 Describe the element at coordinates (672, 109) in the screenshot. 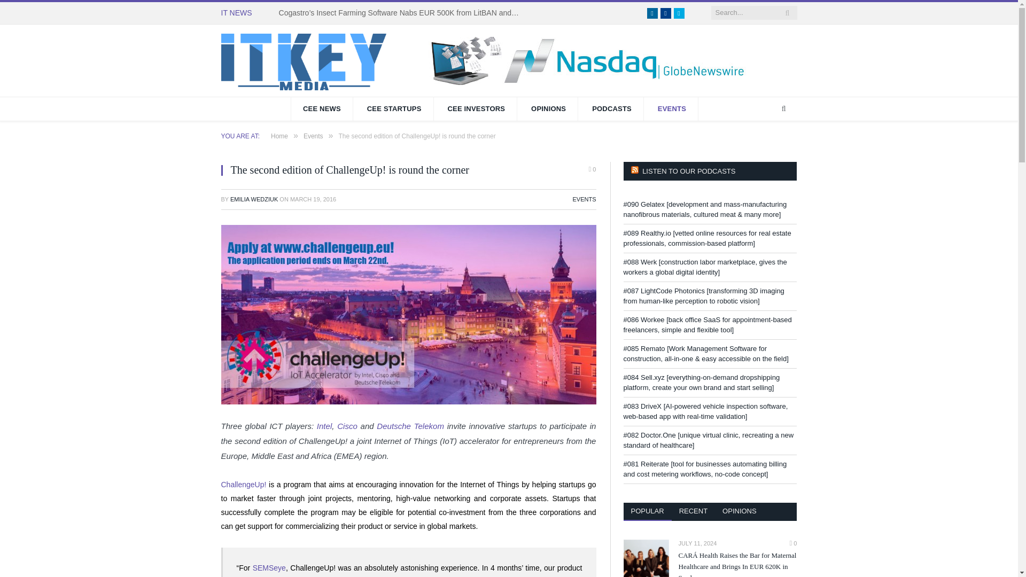

I see `EVENTS` at that location.